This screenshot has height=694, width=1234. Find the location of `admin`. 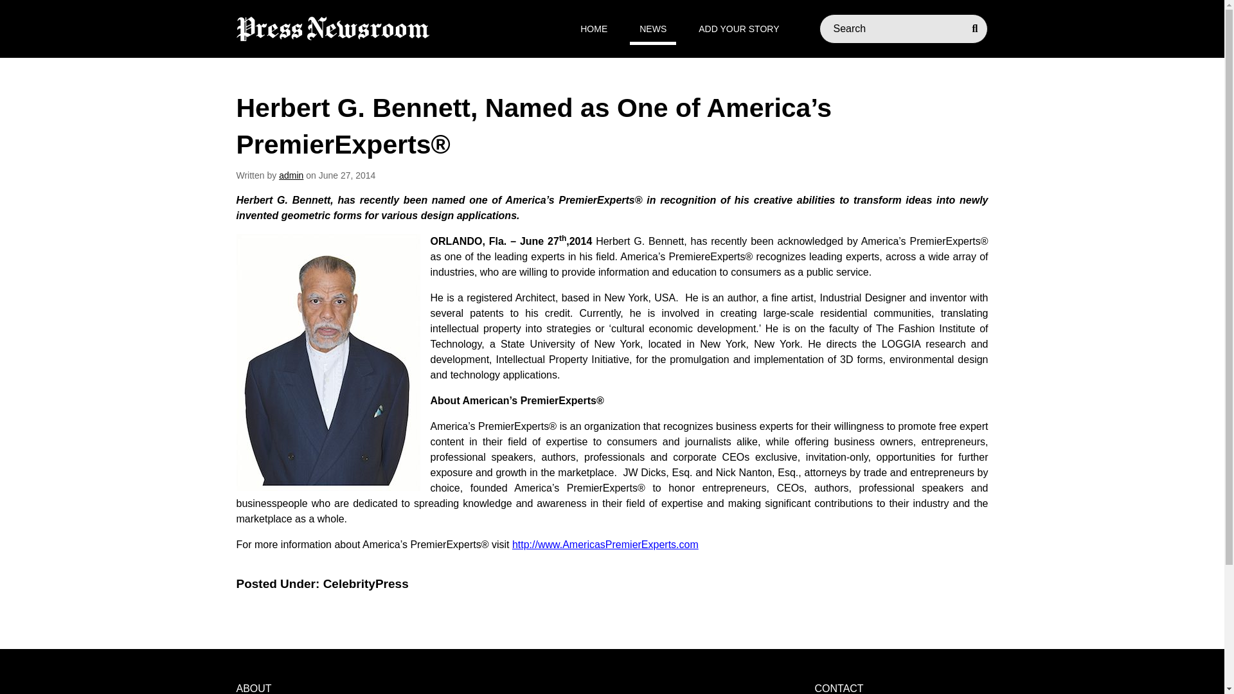

admin is located at coordinates (291, 175).